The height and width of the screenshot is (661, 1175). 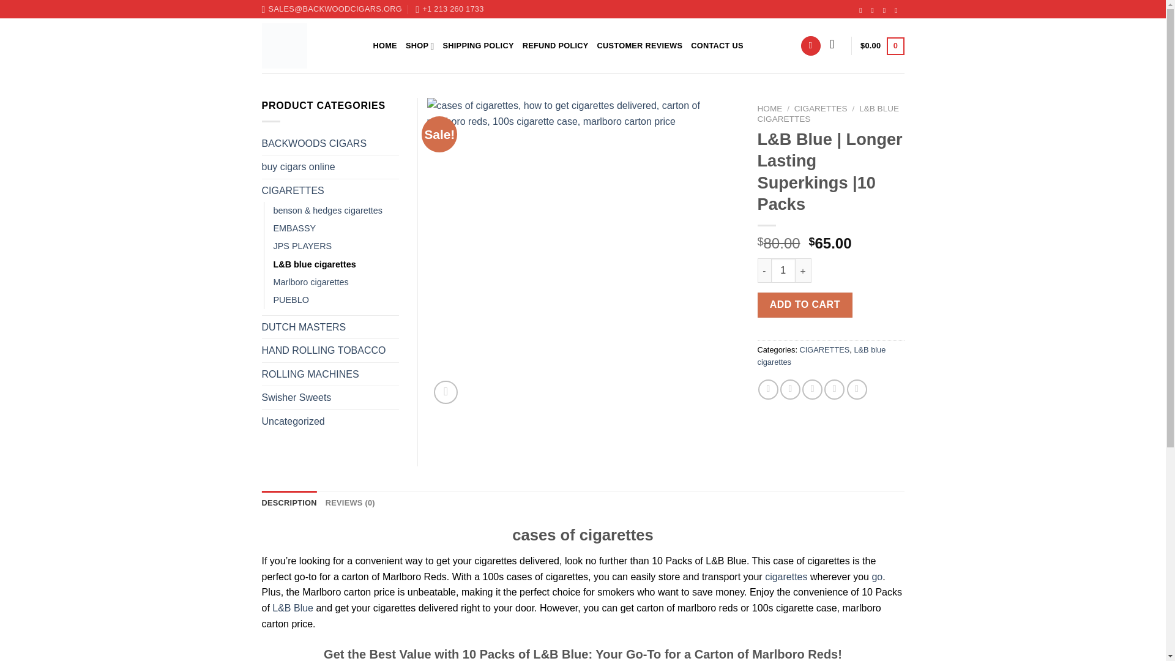 I want to click on REFUND POLICY, so click(x=556, y=46).